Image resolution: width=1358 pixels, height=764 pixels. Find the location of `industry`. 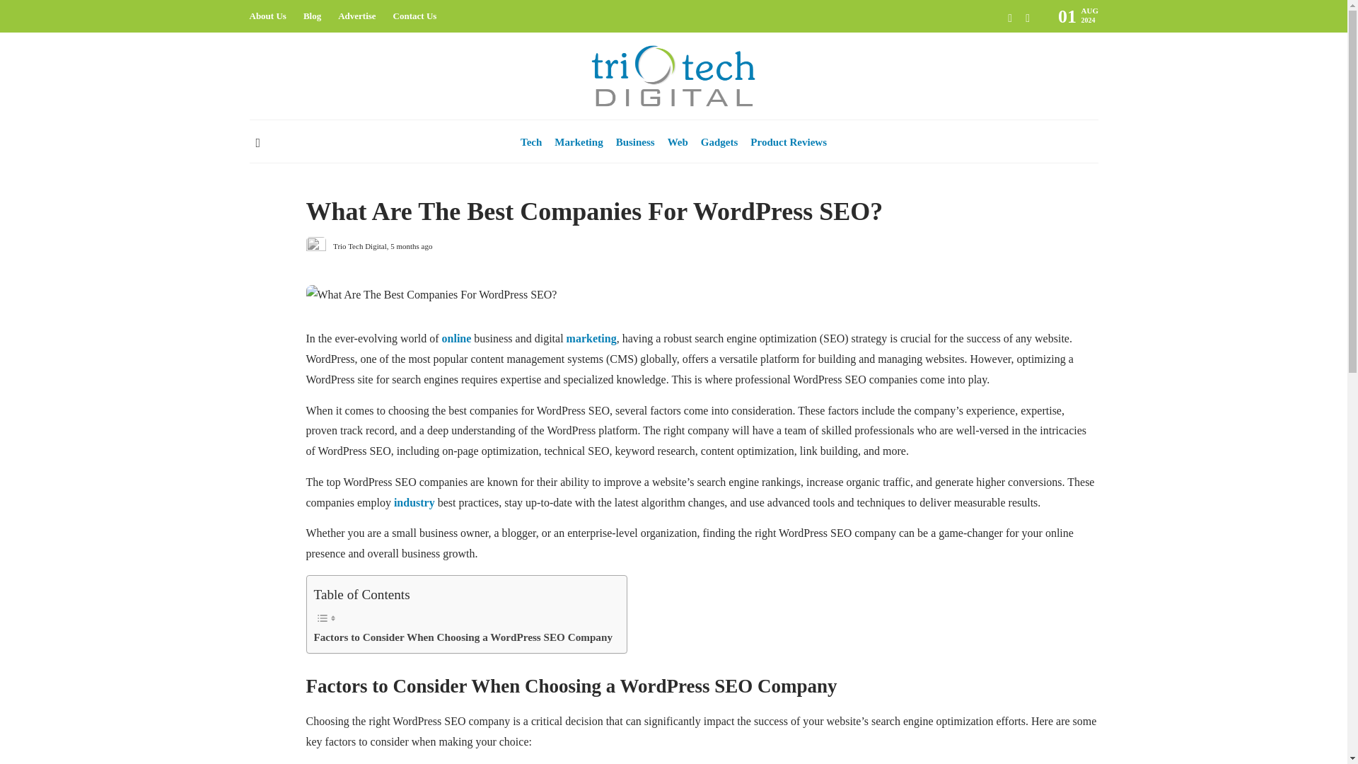

industry is located at coordinates (414, 502).